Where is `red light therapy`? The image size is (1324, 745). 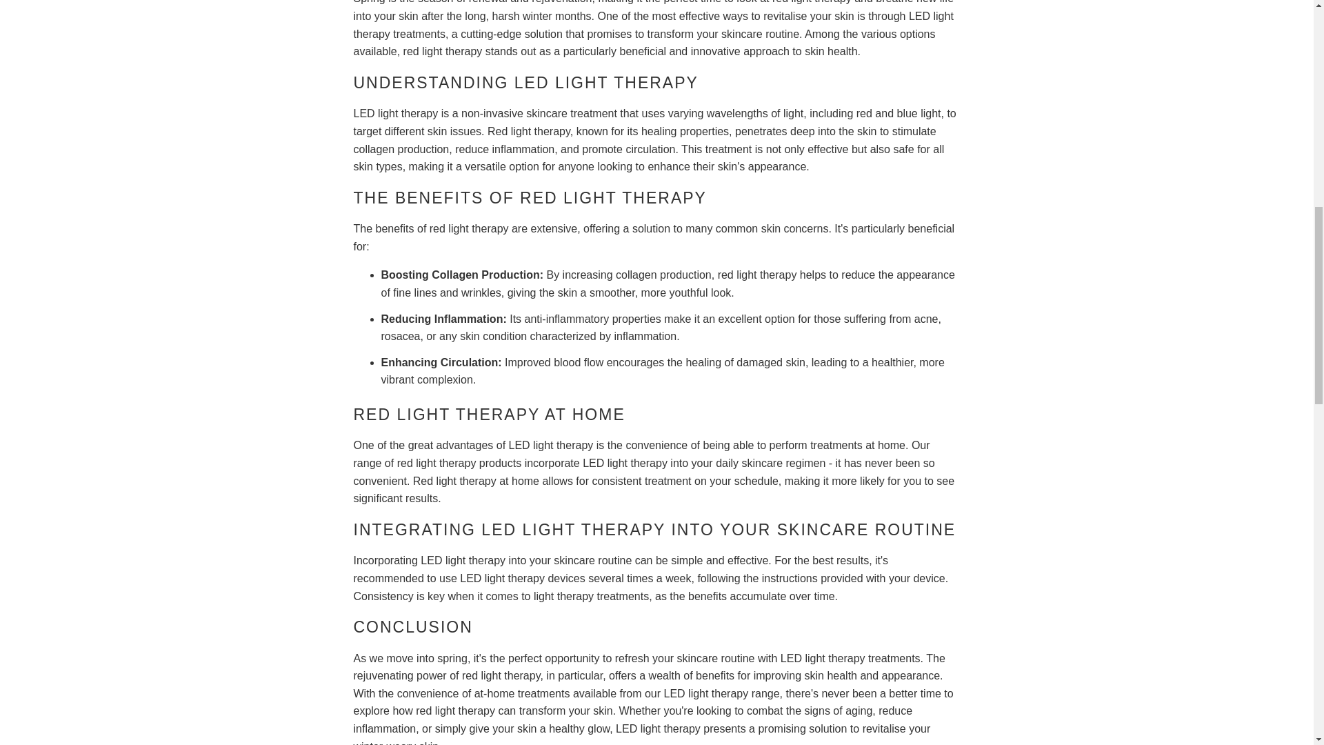
red light therapy is located at coordinates (437, 464).